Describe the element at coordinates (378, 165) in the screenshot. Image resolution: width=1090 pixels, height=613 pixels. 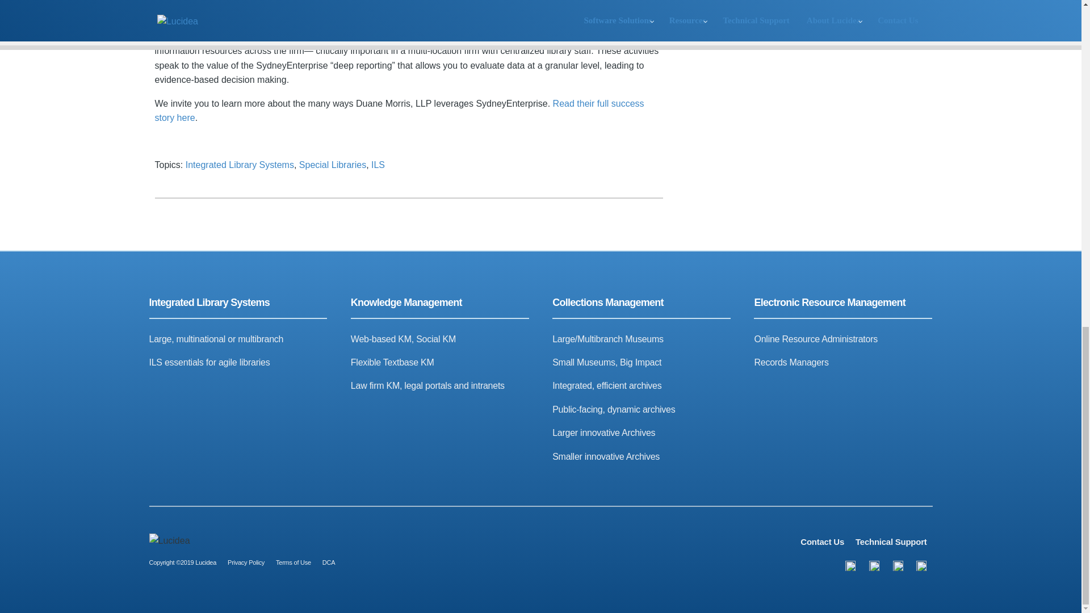
I see `ILS` at that location.